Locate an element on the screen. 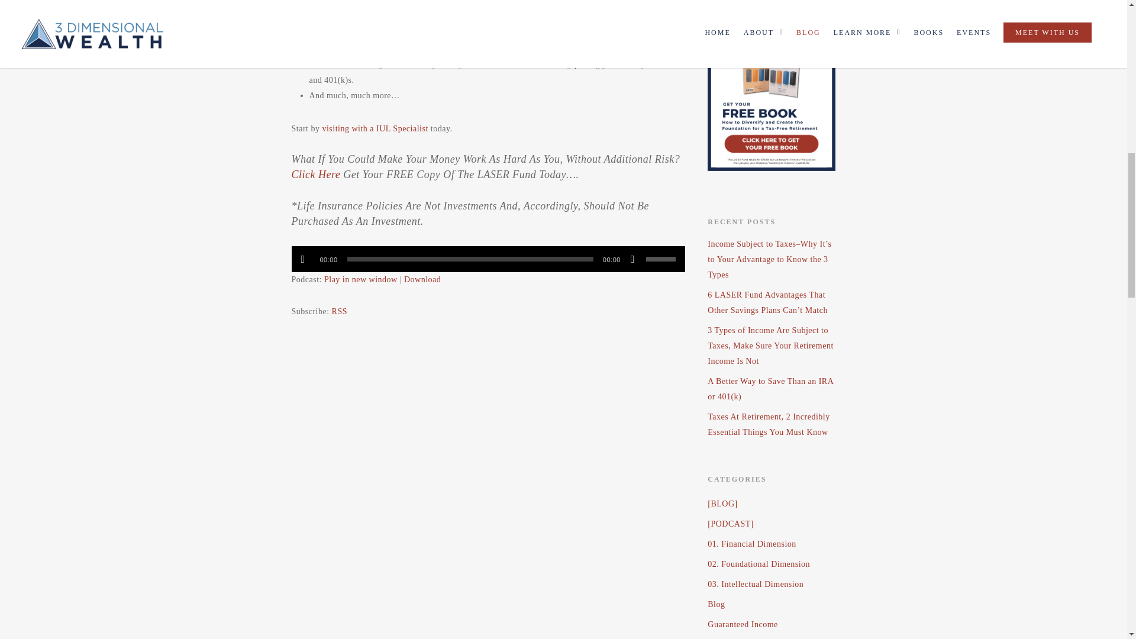 The image size is (1136, 639). Play in new window is located at coordinates (361, 279).